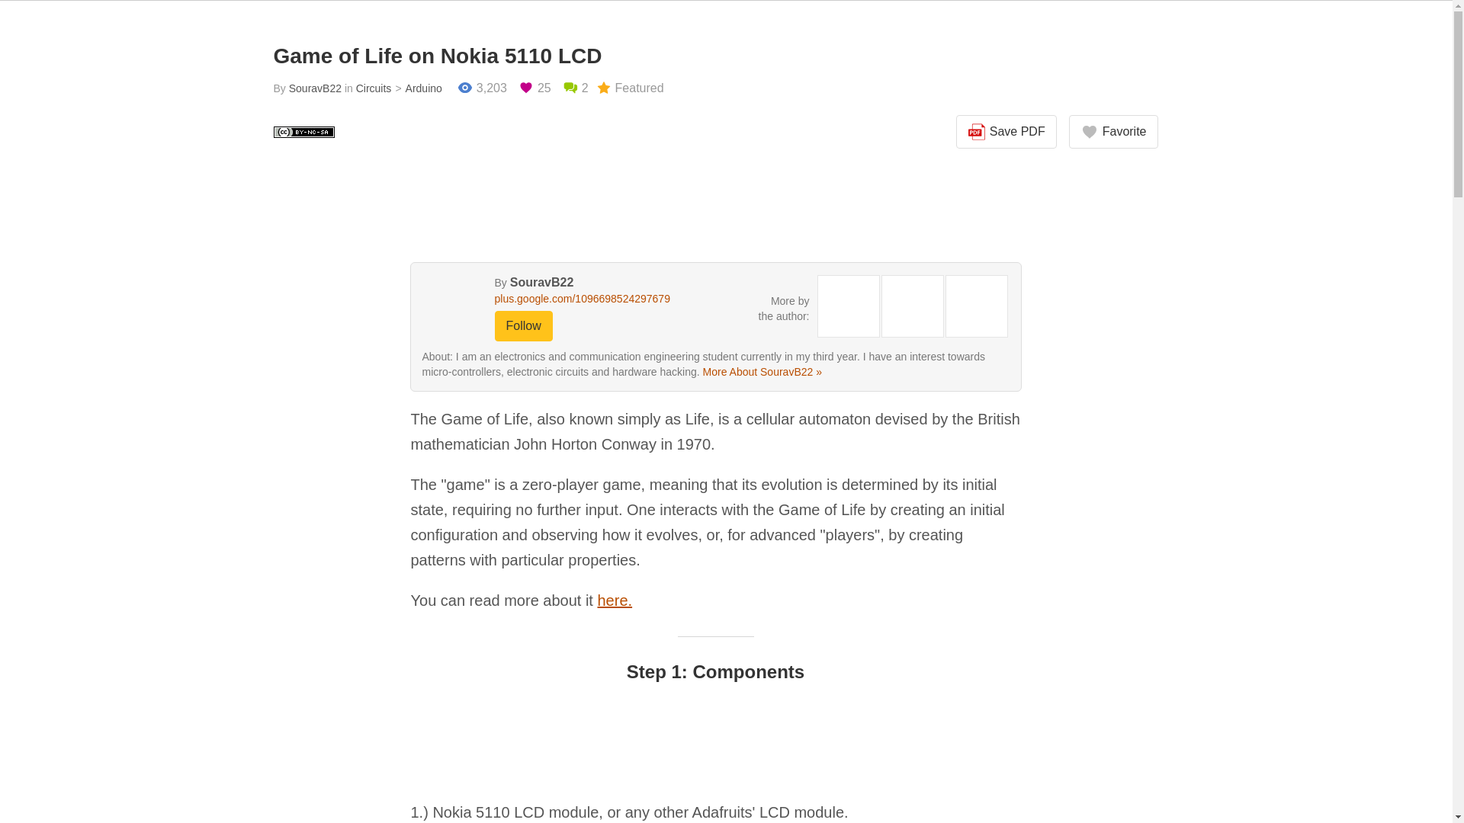 The height and width of the screenshot is (823, 1464). What do you see at coordinates (314, 88) in the screenshot?
I see `SouravB22` at bounding box center [314, 88].